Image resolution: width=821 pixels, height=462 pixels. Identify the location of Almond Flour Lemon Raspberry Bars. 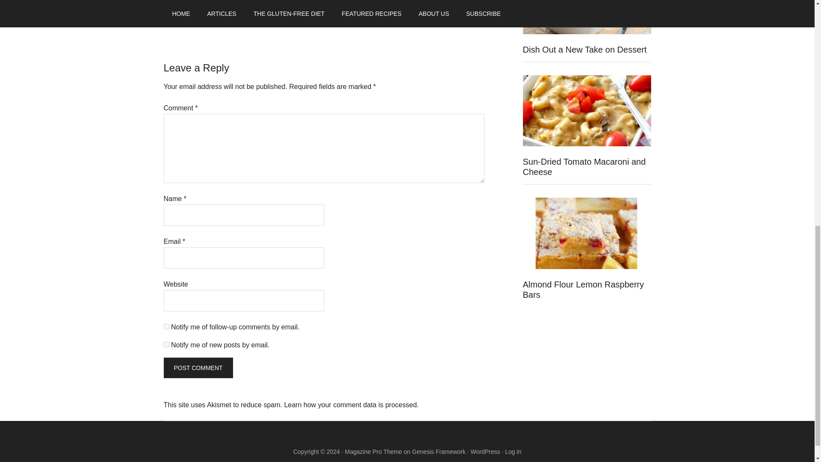
(583, 289).